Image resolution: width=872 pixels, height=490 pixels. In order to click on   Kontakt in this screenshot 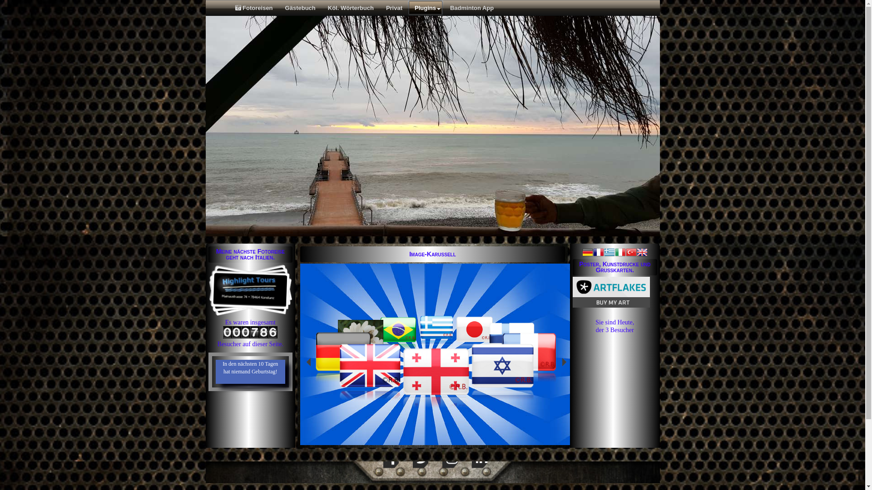, I will do `click(265, 400)`.